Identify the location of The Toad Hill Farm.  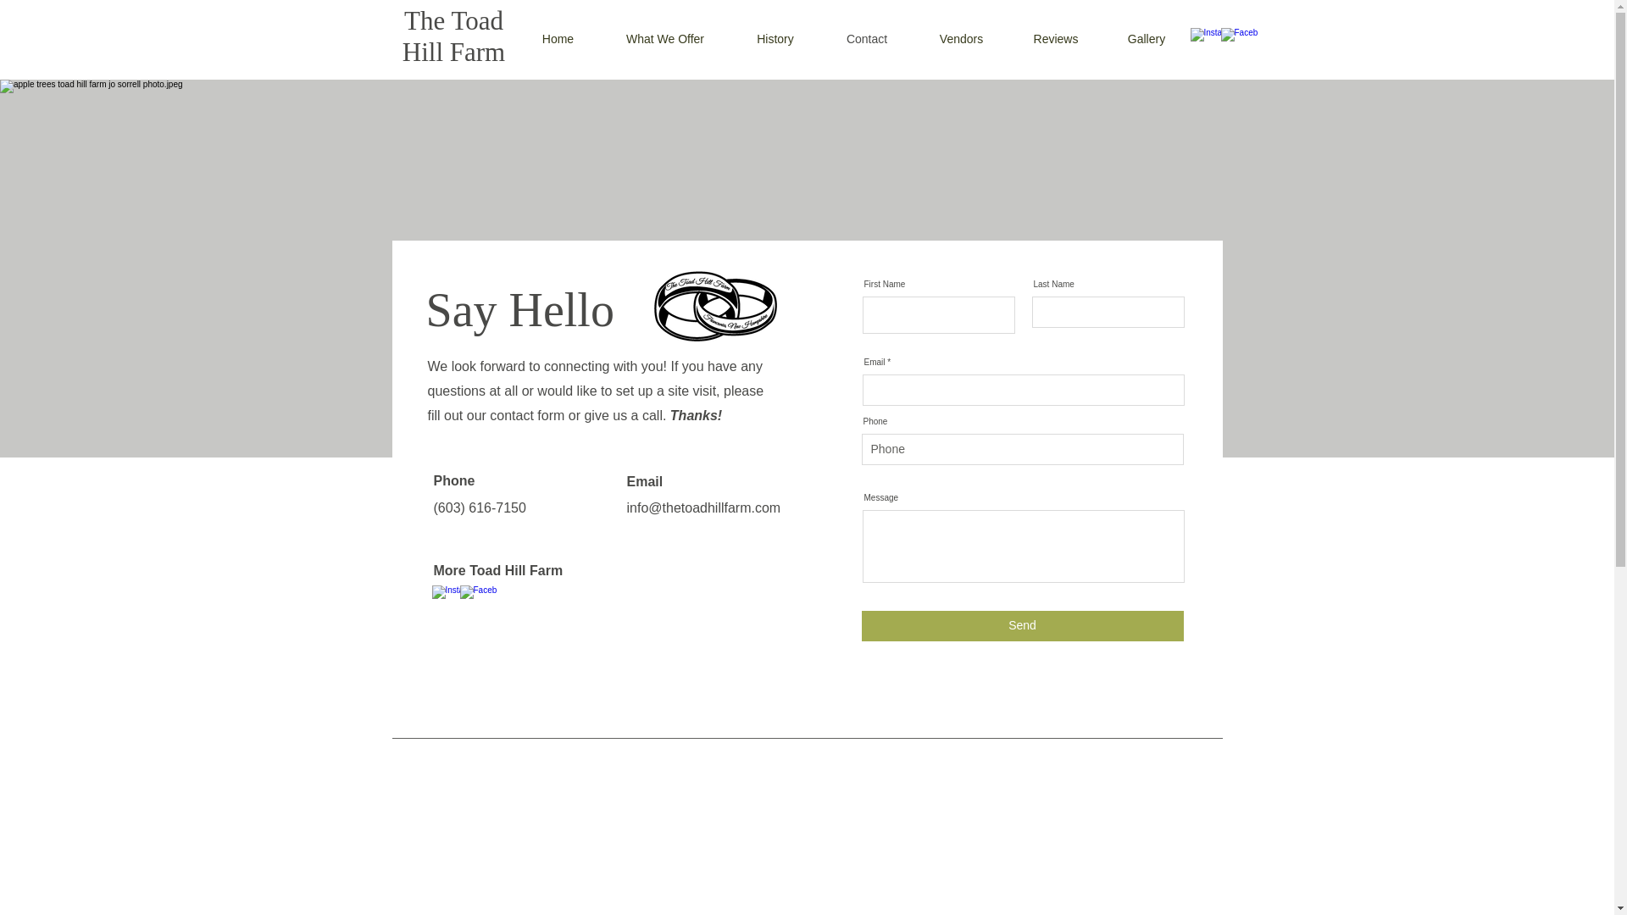
(453, 36).